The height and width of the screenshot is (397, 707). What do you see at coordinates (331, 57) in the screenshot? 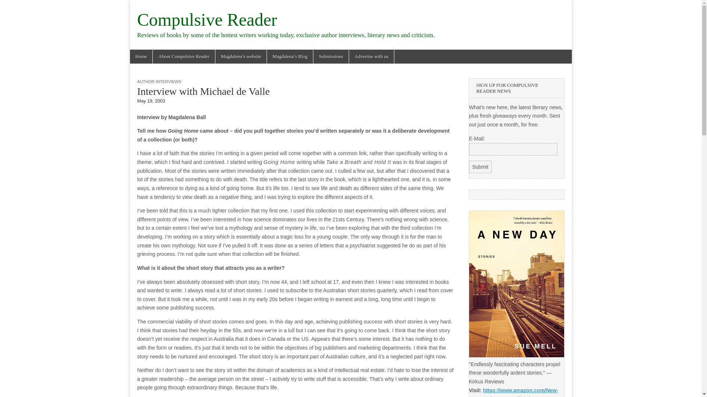
I see `Submissions` at bounding box center [331, 57].